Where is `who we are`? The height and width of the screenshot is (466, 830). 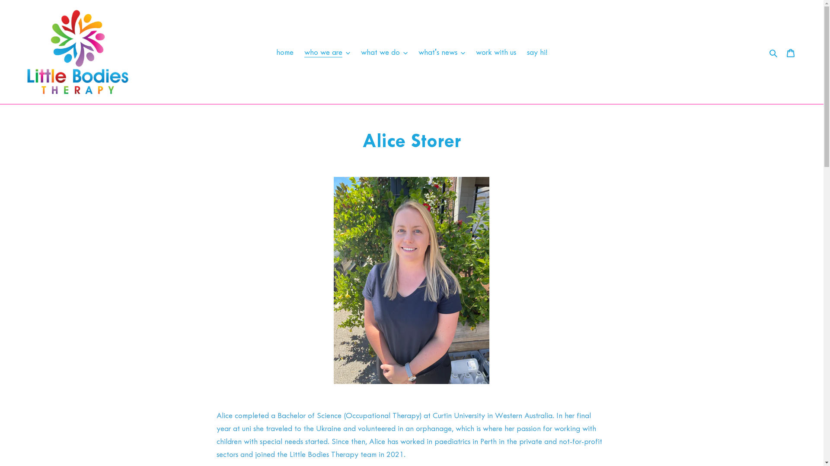 who we are is located at coordinates (327, 52).